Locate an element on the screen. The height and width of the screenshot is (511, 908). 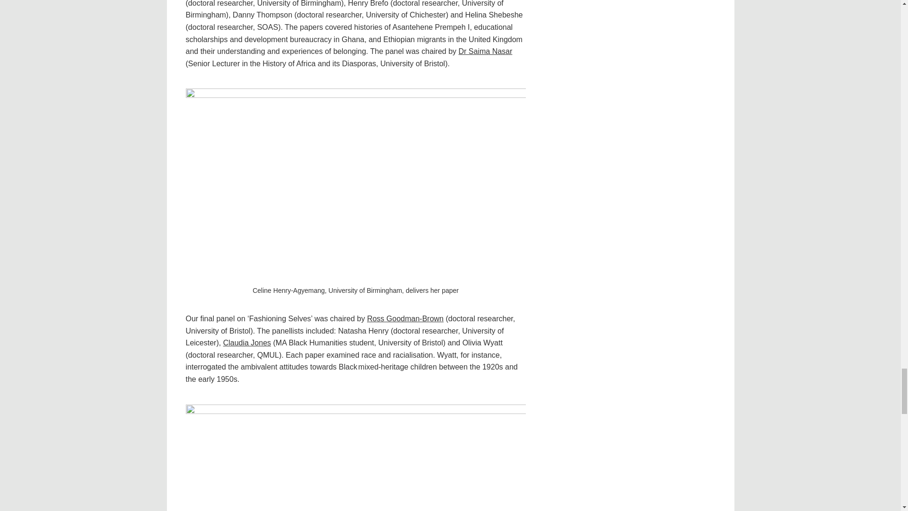
Dr Saima Nasar is located at coordinates (485, 51).